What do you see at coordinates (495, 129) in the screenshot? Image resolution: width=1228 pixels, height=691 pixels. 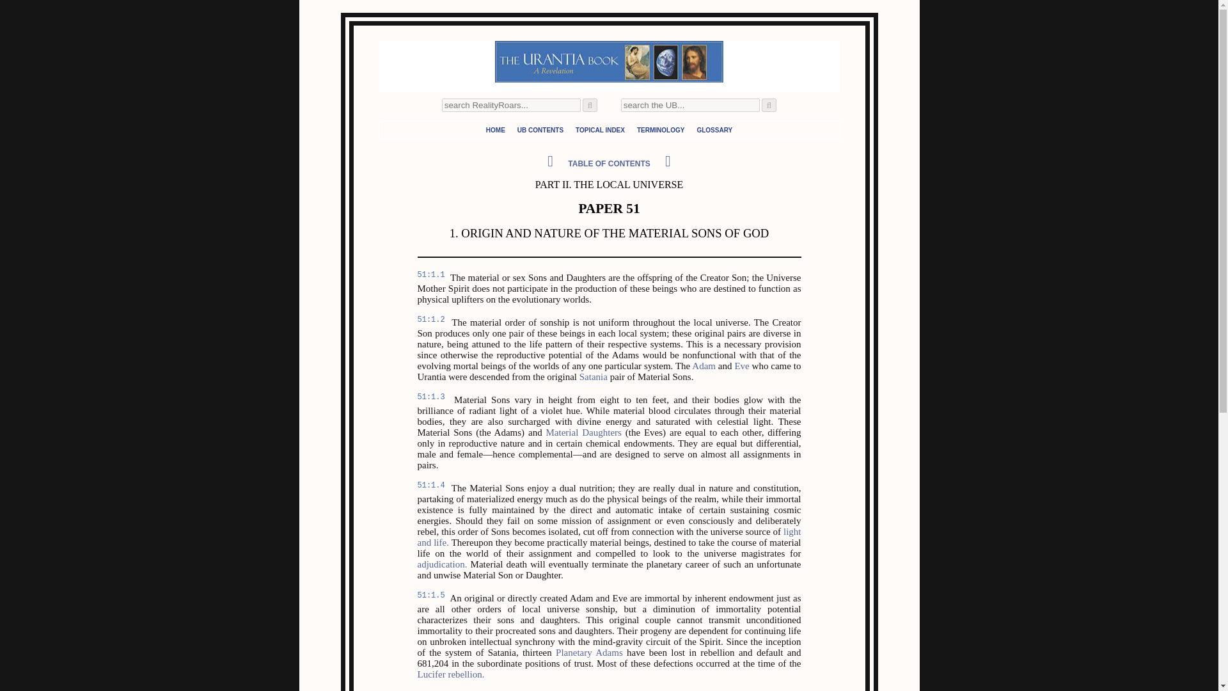 I see `Back to RealityRoars.com` at bounding box center [495, 129].